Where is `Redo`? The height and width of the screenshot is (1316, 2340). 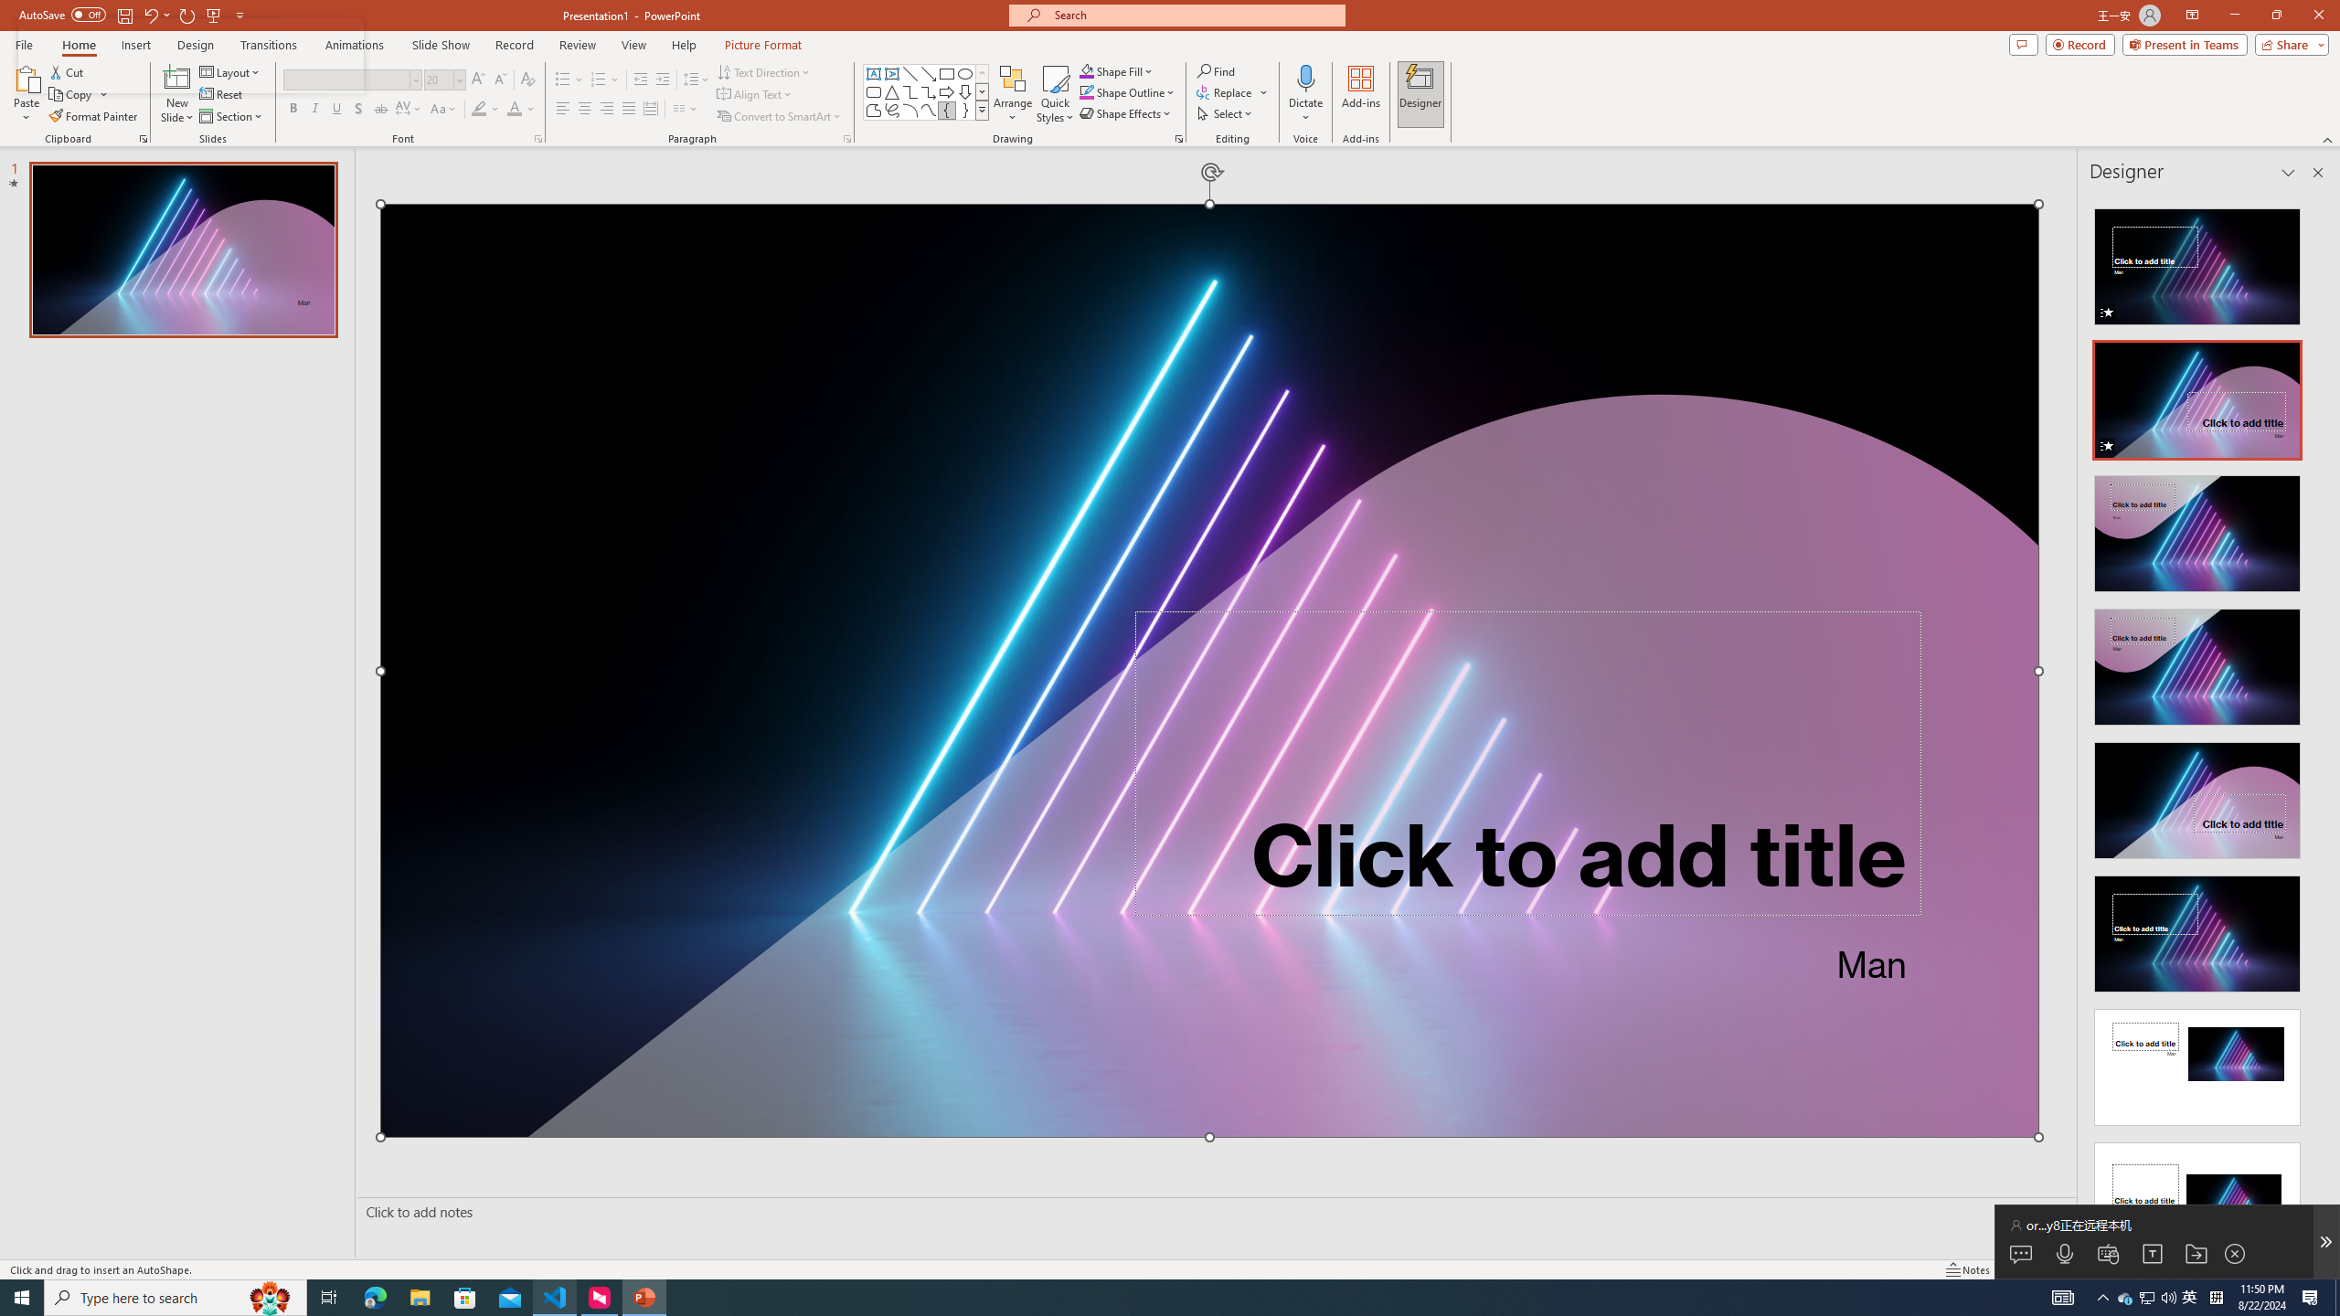 Redo is located at coordinates (188, 15).